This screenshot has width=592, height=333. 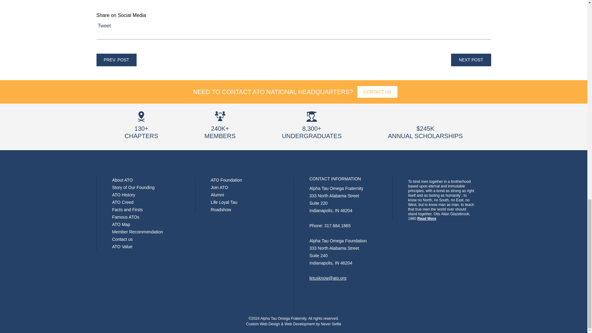 What do you see at coordinates (122, 180) in the screenshot?
I see `About ATO` at bounding box center [122, 180].